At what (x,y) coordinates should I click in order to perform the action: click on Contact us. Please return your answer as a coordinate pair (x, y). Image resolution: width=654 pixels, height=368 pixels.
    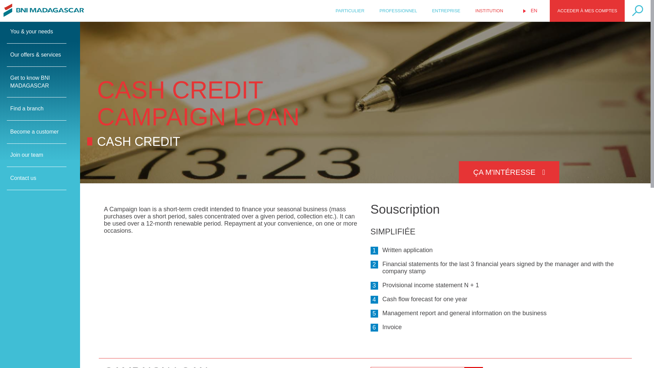
    Looking at the image, I should click on (36, 179).